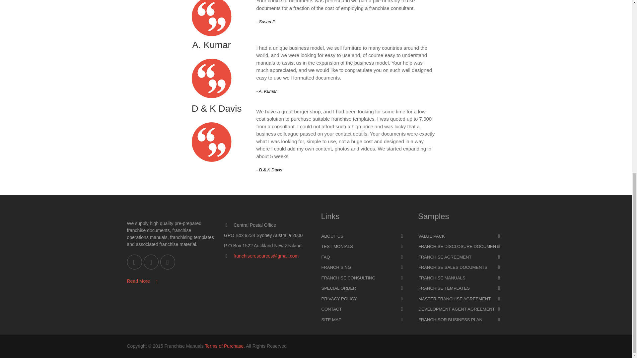 This screenshot has width=637, height=358. Describe the element at coordinates (364, 278) in the screenshot. I see `FRANCHISE CONSULTING` at that location.